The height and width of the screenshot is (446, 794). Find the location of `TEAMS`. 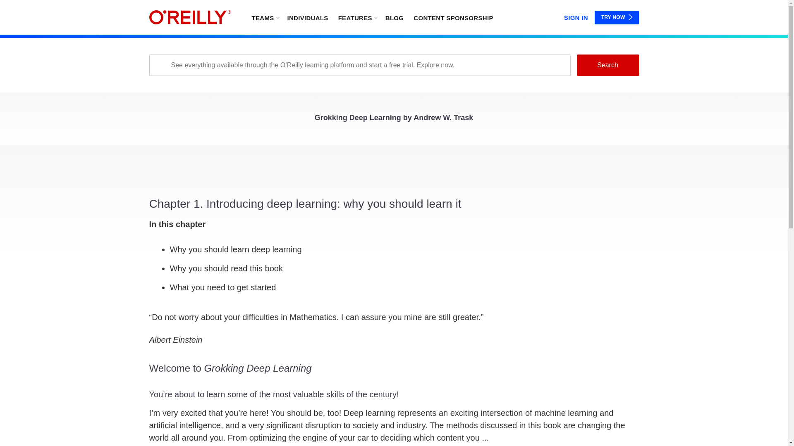

TEAMS is located at coordinates (265, 17).